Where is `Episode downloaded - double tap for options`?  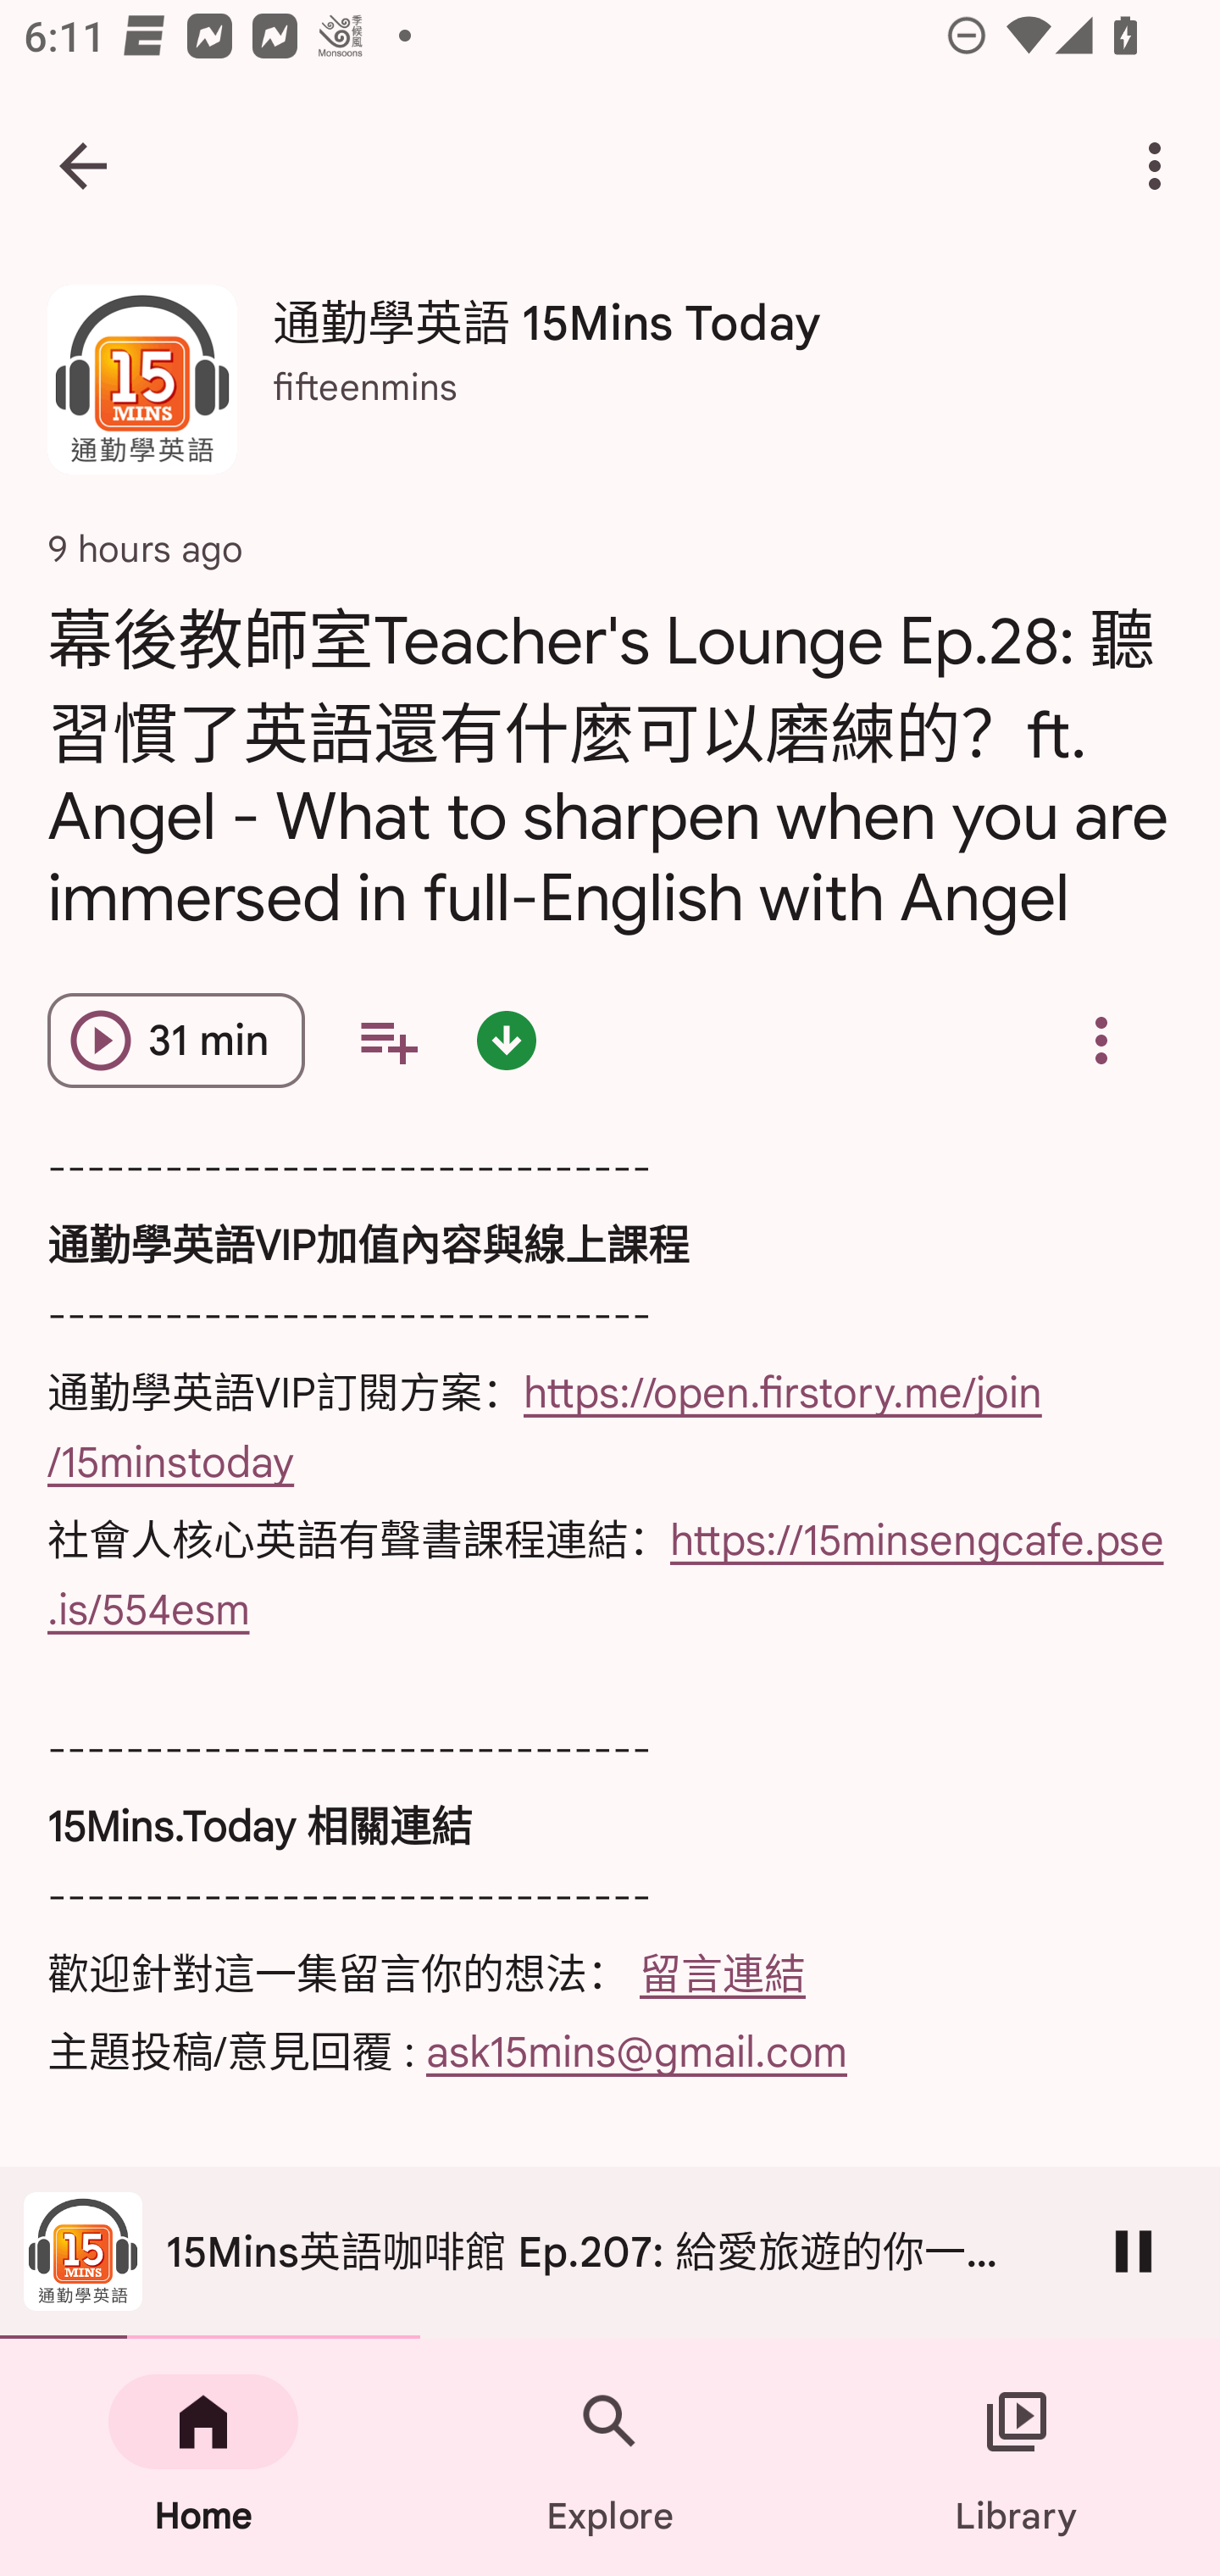 Episode downloaded - double tap for options is located at coordinates (507, 1041).